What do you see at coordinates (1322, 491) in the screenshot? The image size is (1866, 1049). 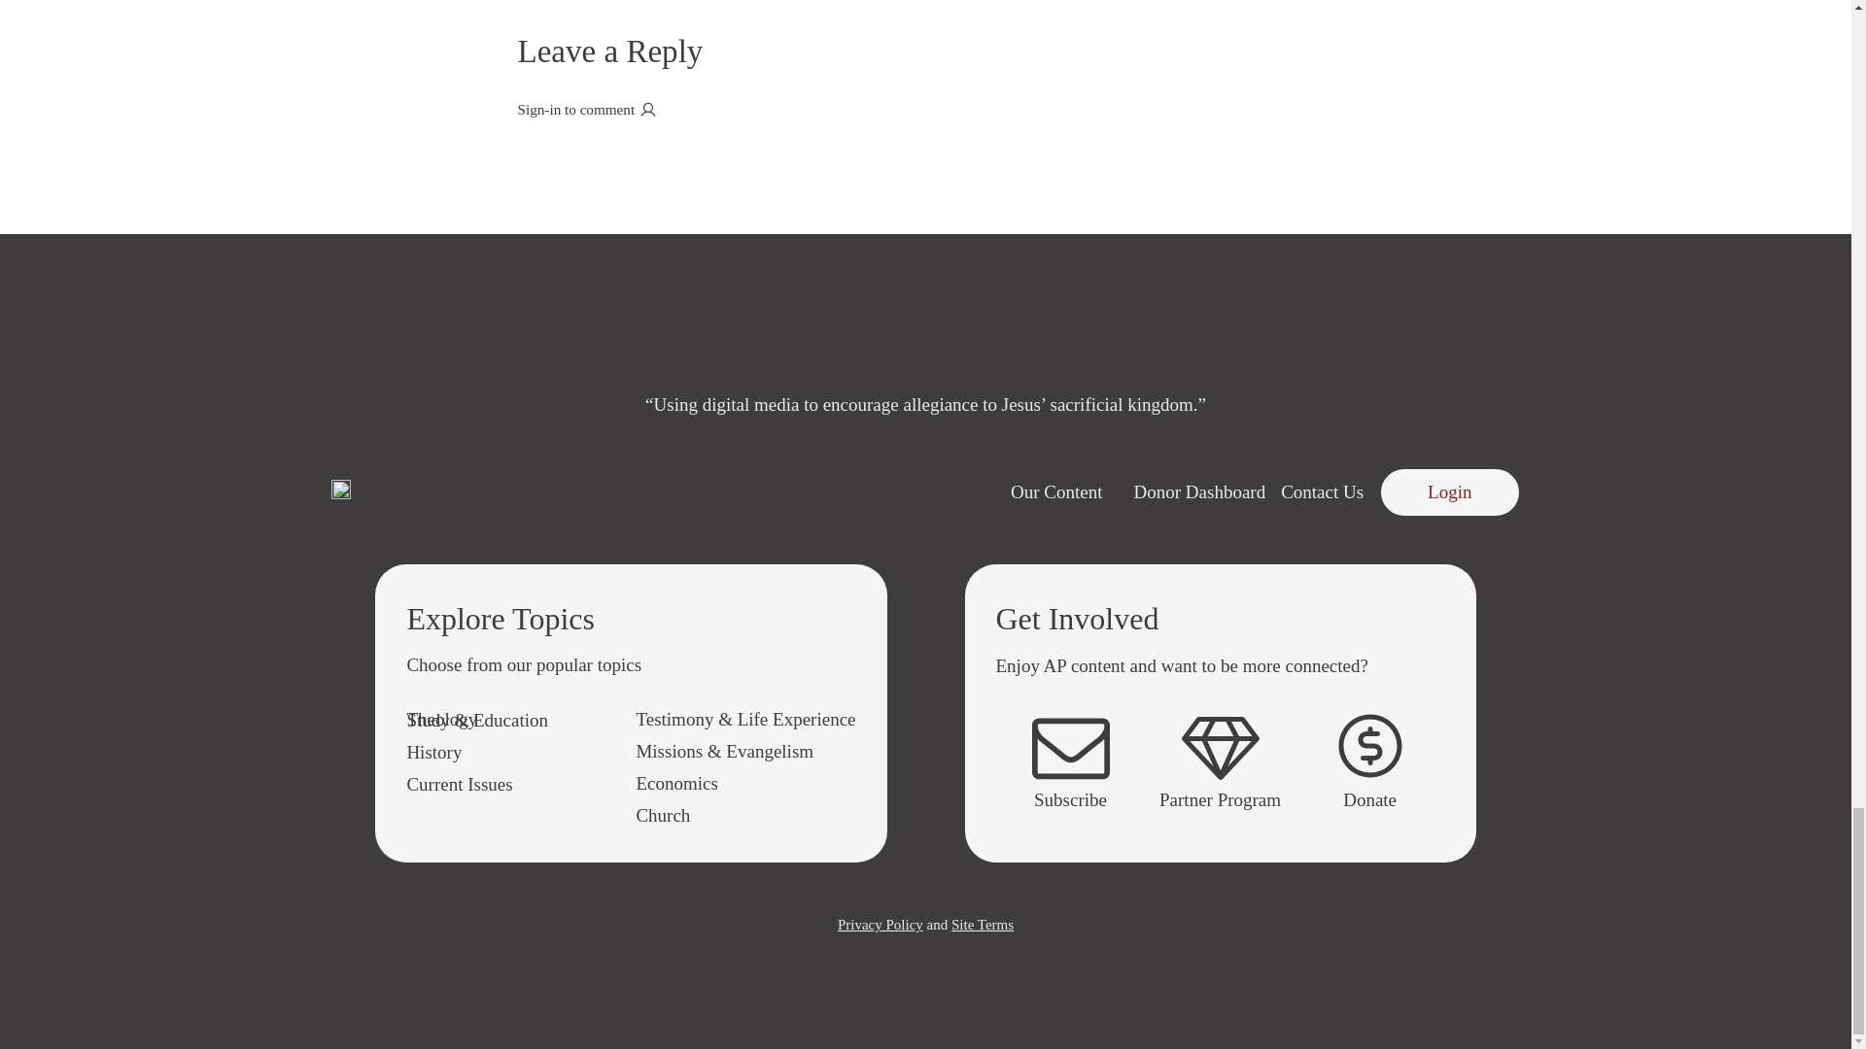 I see `Contact Us` at bounding box center [1322, 491].